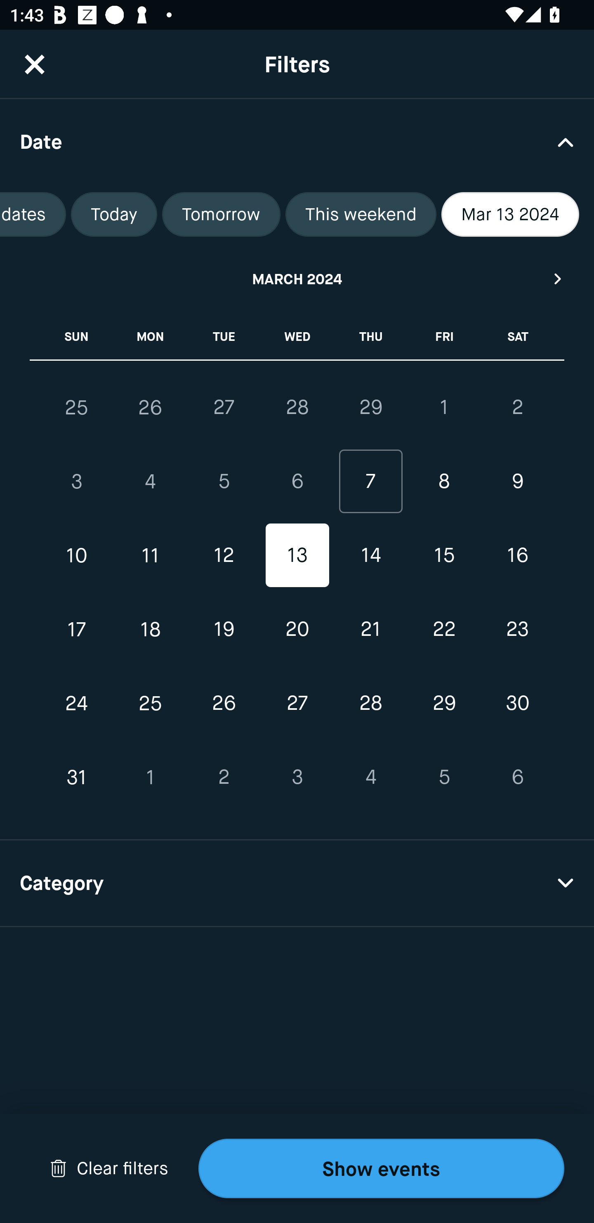 Image resolution: width=594 pixels, height=1223 pixels. What do you see at coordinates (77, 629) in the screenshot?
I see `17` at bounding box center [77, 629].